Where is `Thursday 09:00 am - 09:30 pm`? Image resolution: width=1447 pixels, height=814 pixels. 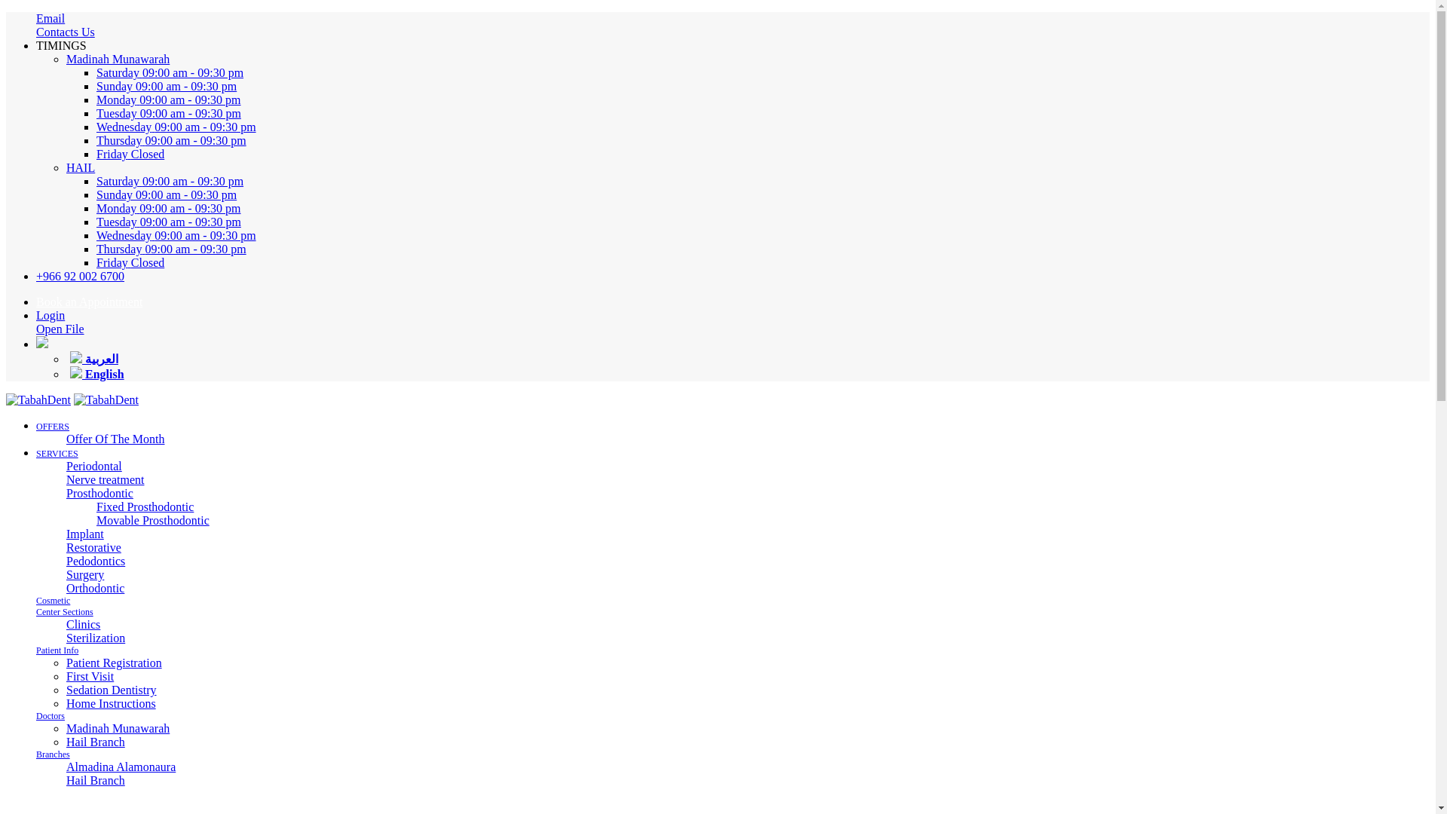 Thursday 09:00 am - 09:30 pm is located at coordinates (191, 249).